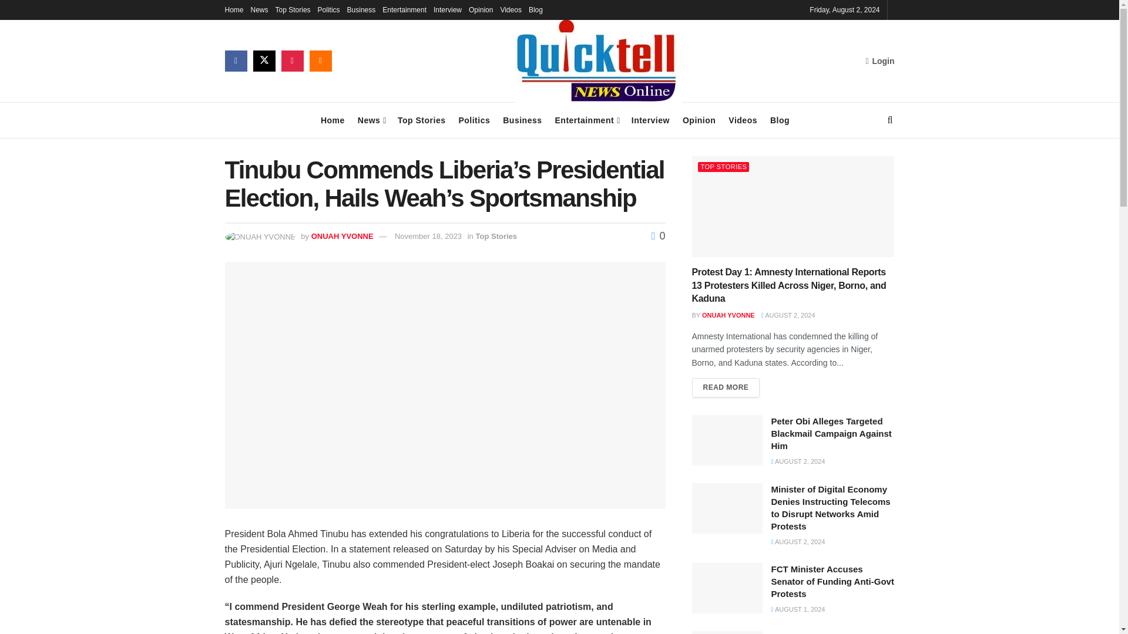 This screenshot has width=1128, height=634. What do you see at coordinates (422, 120) in the screenshot?
I see `Top Stories` at bounding box center [422, 120].